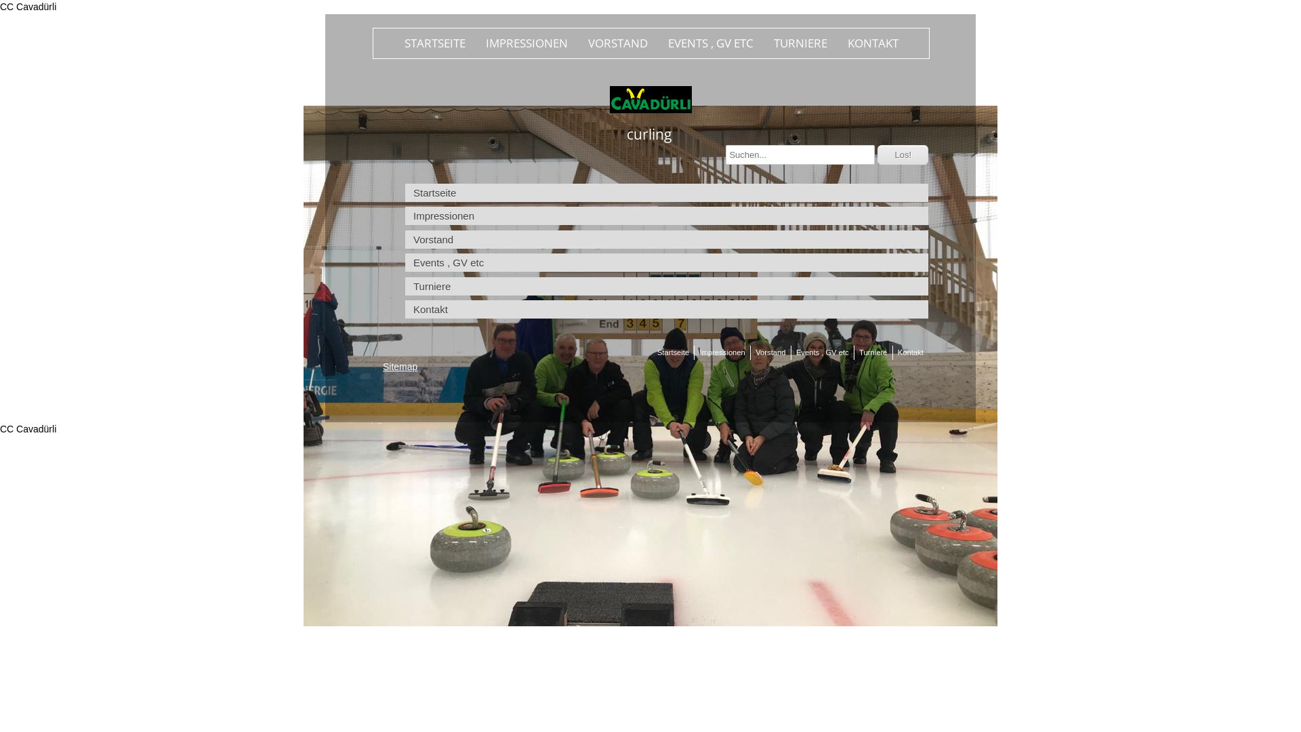 This screenshot has height=732, width=1301. What do you see at coordinates (722, 352) in the screenshot?
I see `Impressionen` at bounding box center [722, 352].